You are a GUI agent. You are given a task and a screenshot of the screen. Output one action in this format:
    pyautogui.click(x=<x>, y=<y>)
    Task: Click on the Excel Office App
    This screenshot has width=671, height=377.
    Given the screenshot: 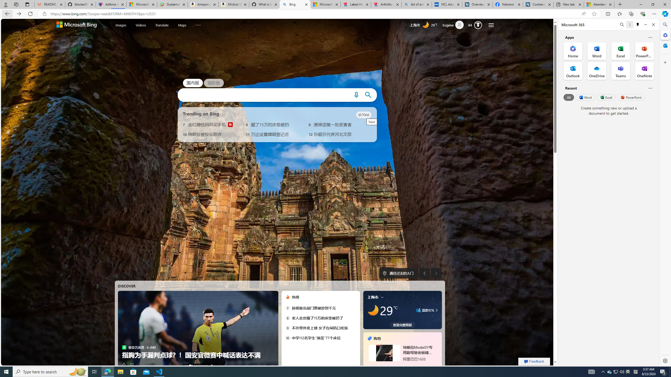 What is the action you would take?
    pyautogui.click(x=621, y=51)
    